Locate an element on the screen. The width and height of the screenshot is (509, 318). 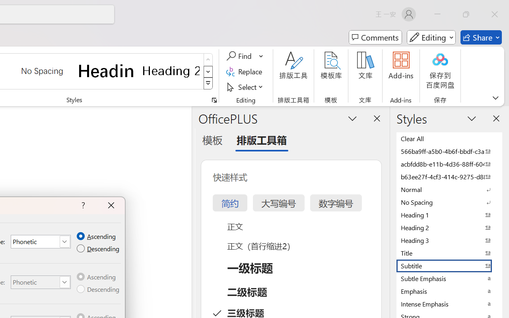
Mode is located at coordinates (431, 37).